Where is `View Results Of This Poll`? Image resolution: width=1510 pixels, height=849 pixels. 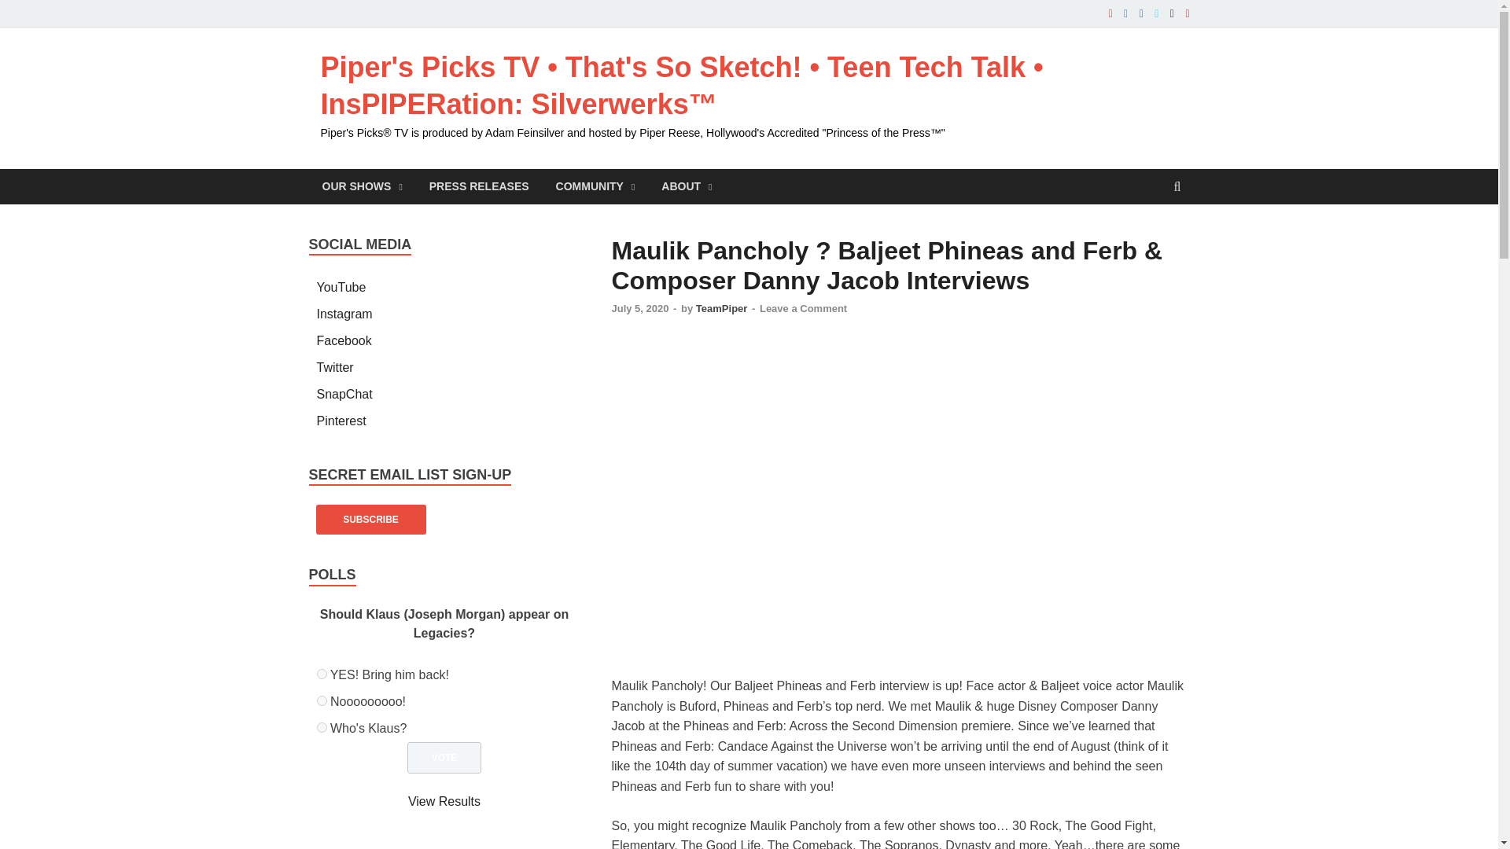
View Results Of This Poll is located at coordinates (444, 801).